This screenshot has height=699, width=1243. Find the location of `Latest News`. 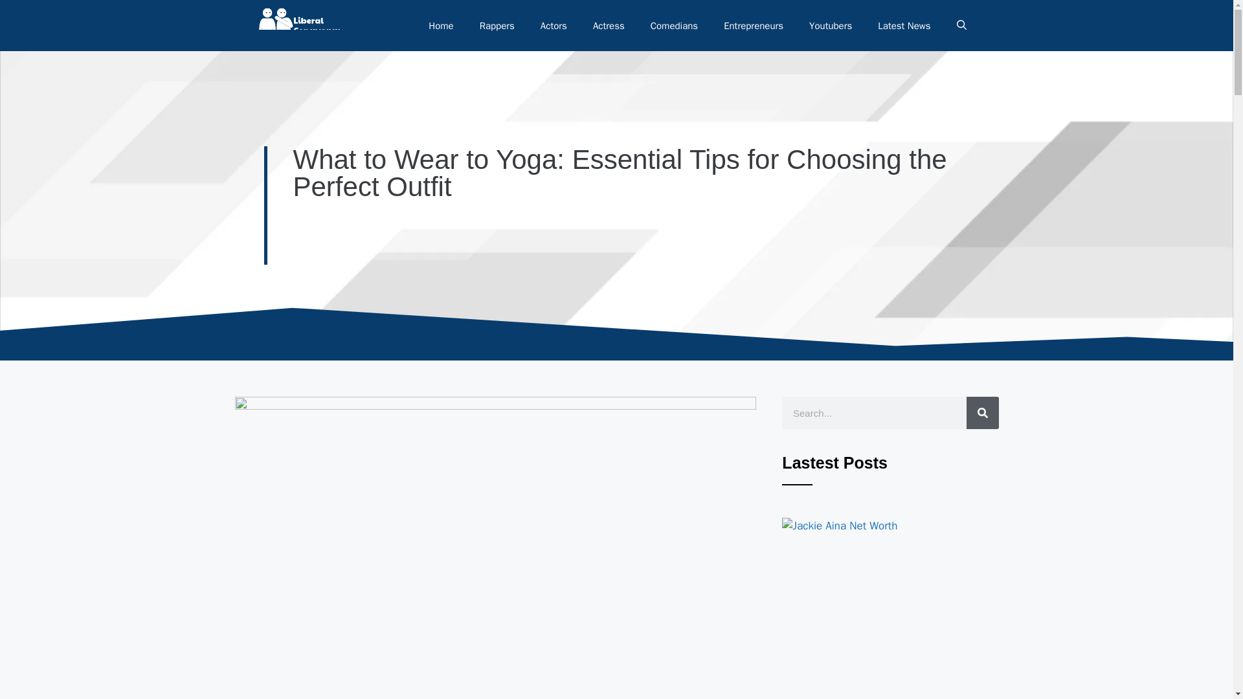

Latest News is located at coordinates (904, 26).